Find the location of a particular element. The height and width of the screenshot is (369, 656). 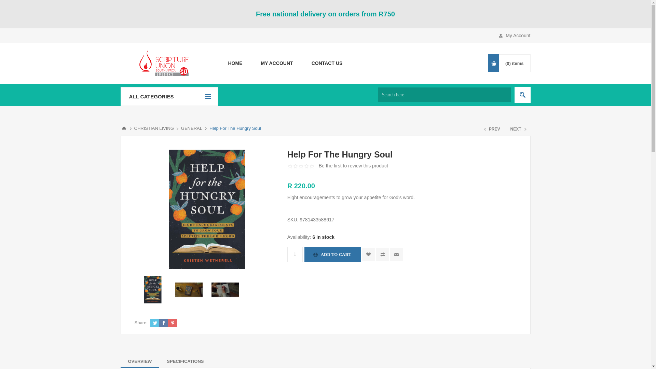

My Account is located at coordinates (276, 63).